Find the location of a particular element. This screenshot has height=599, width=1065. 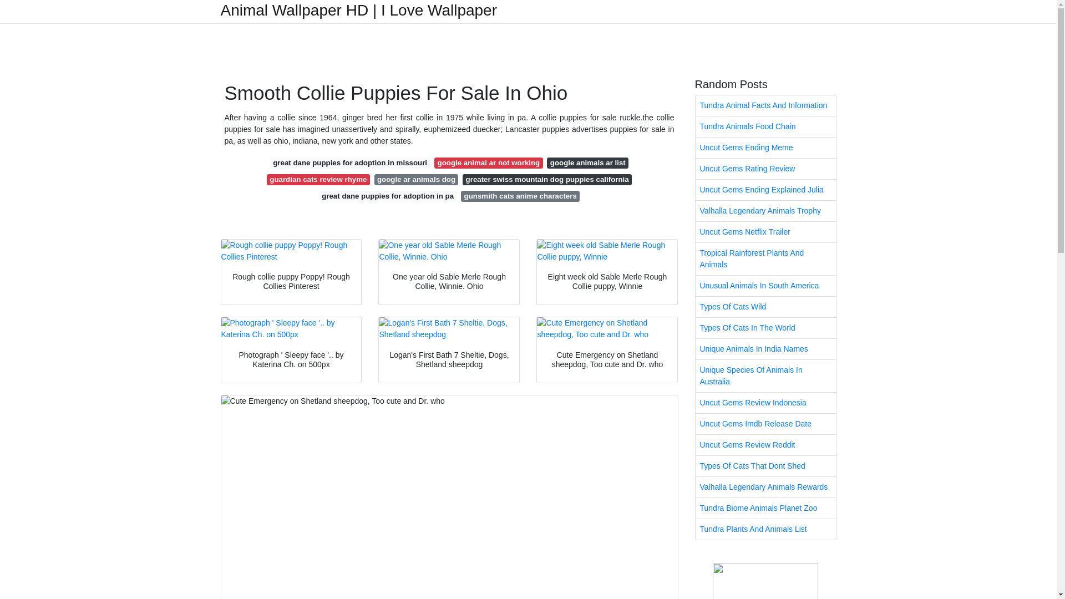

Tundra Animal Facts And Information is located at coordinates (765, 105).